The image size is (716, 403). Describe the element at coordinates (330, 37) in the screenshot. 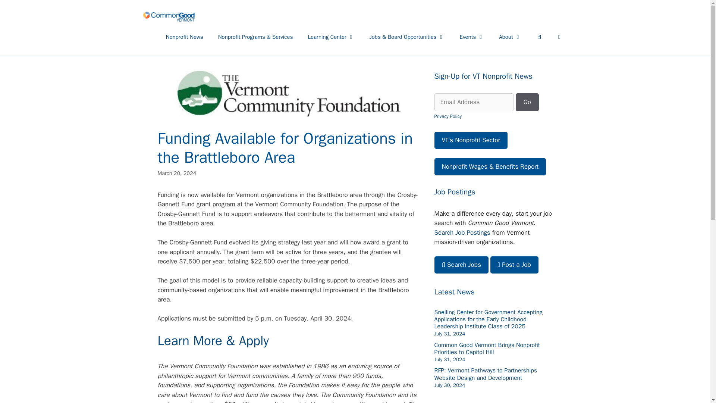

I see `Learning Center` at that location.